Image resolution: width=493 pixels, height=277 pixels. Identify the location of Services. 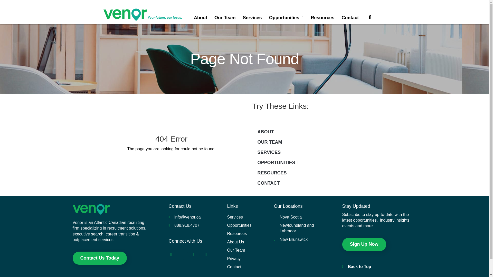
(252, 18).